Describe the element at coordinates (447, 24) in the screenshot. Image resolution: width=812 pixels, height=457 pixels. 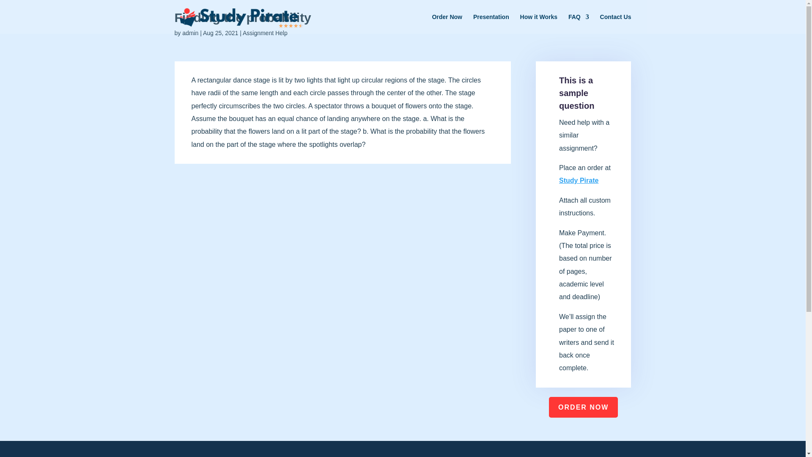
I see `Order Now` at that location.